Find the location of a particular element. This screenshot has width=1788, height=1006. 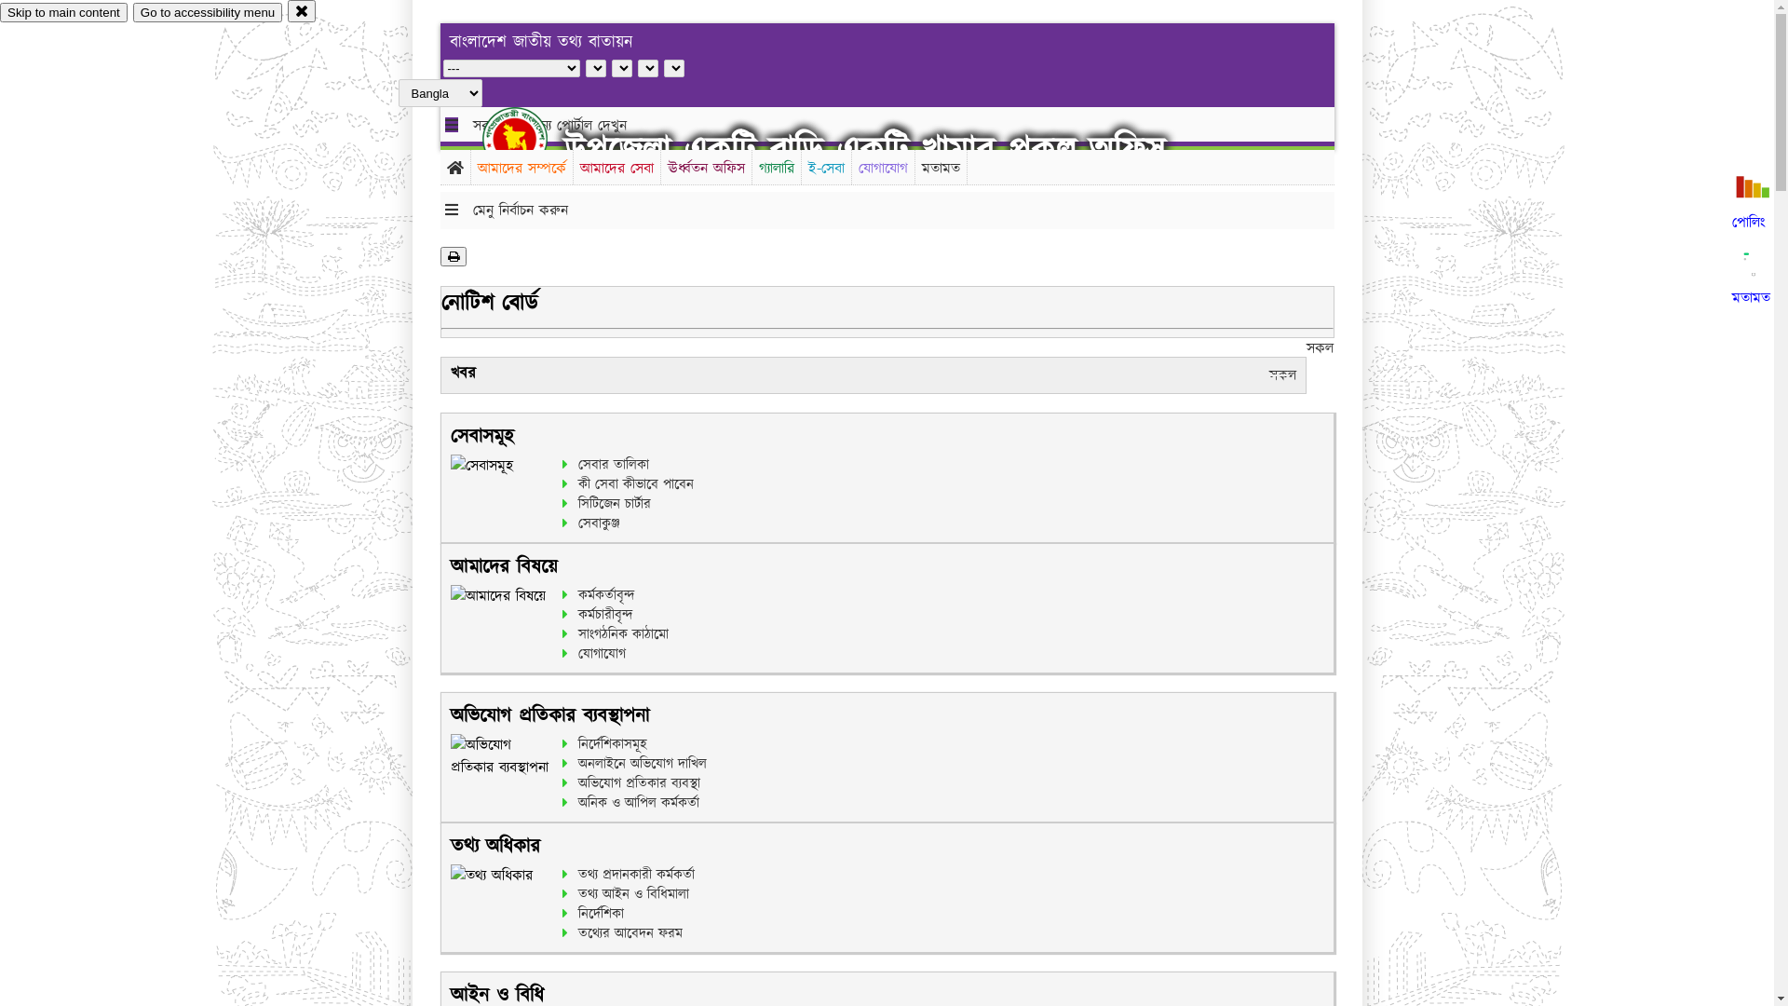

close is located at coordinates (302, 11).